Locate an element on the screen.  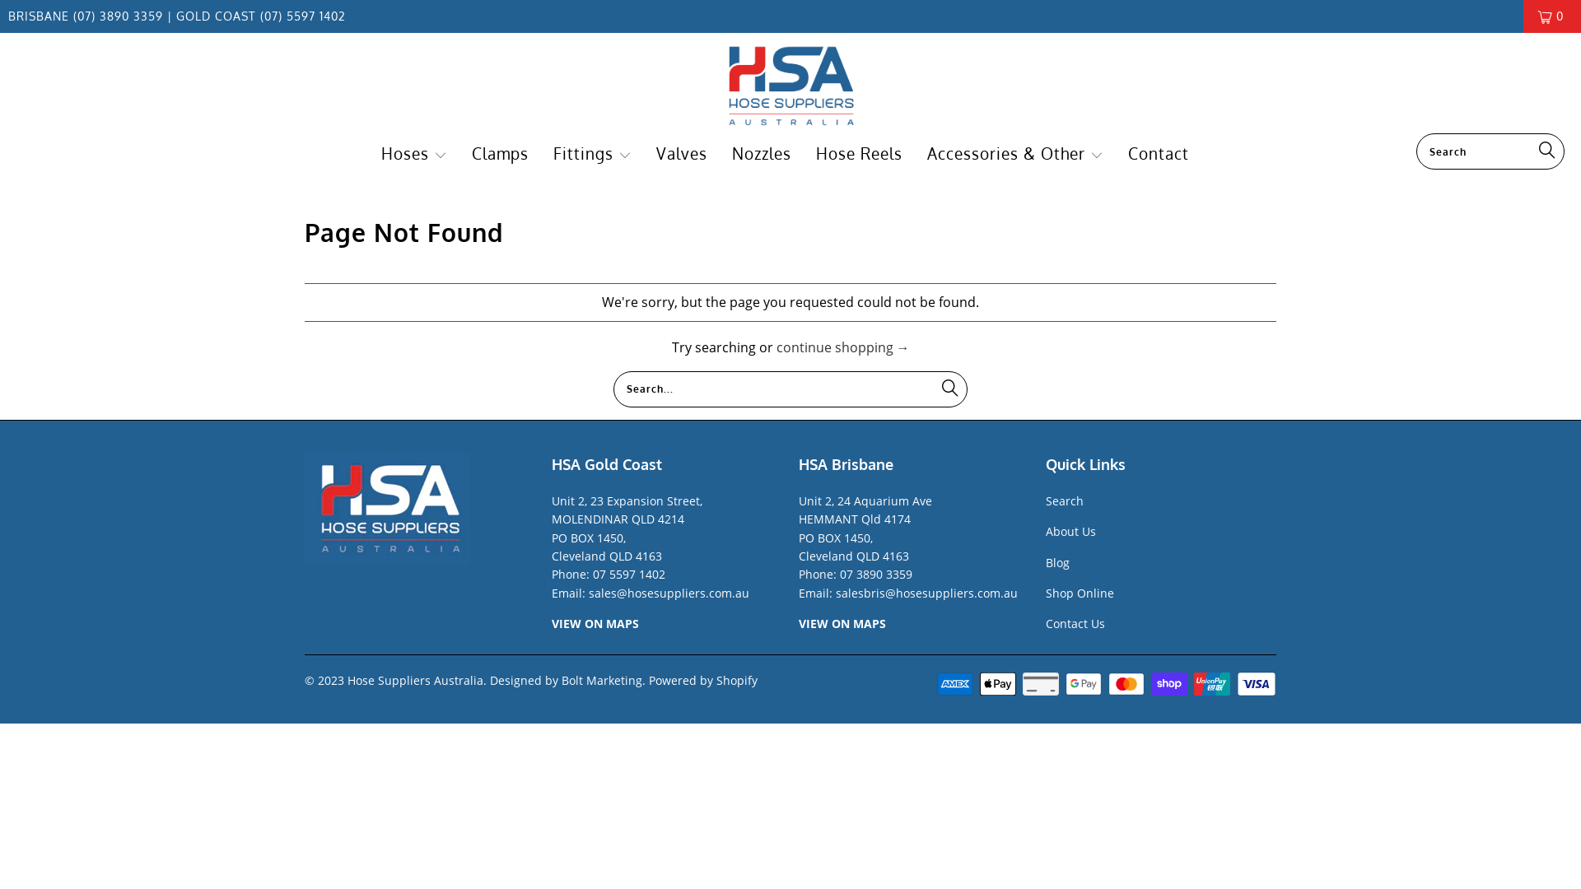
Clamps is located at coordinates (501, 155).